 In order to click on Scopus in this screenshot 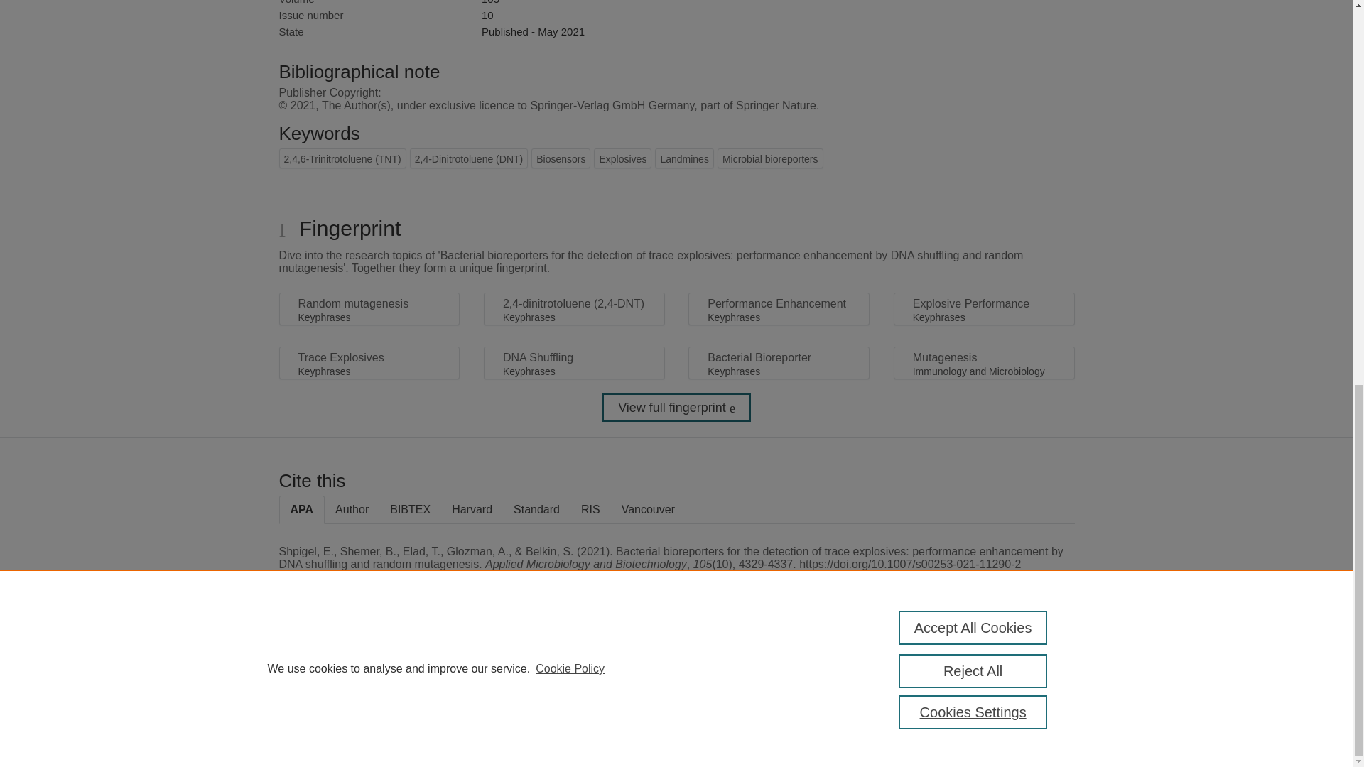, I will do `click(369, 663)`.